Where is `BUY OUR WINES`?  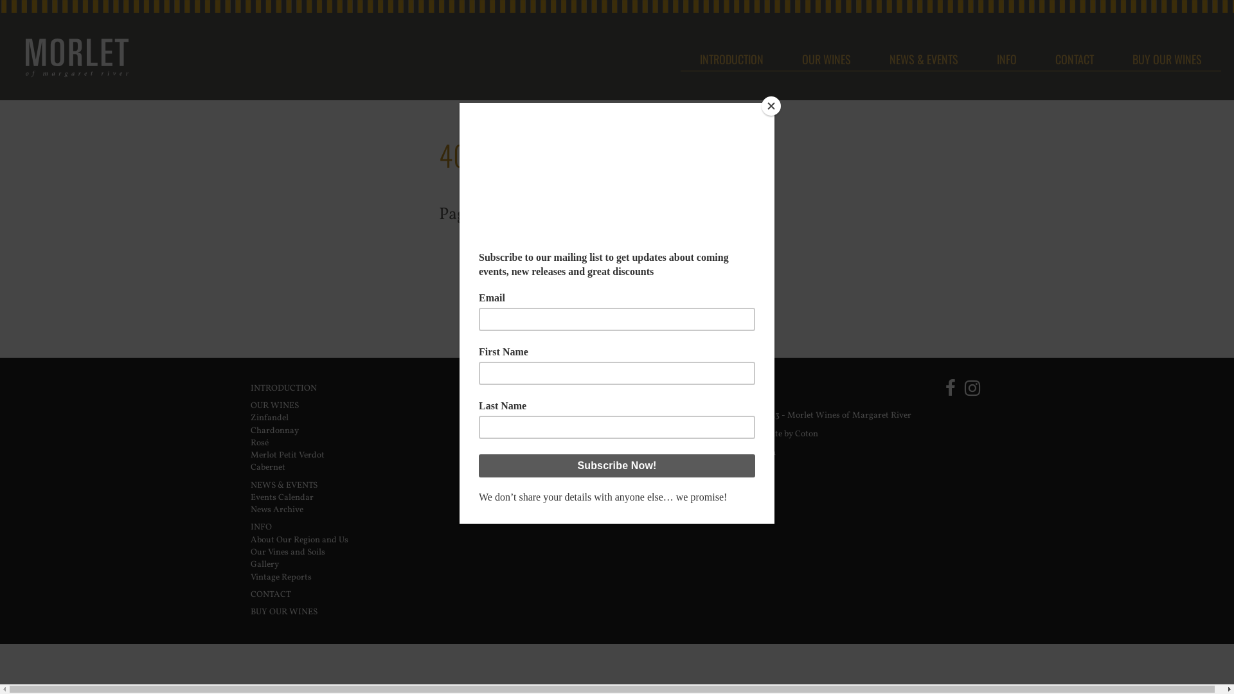 BUY OUR WINES is located at coordinates (284, 612).